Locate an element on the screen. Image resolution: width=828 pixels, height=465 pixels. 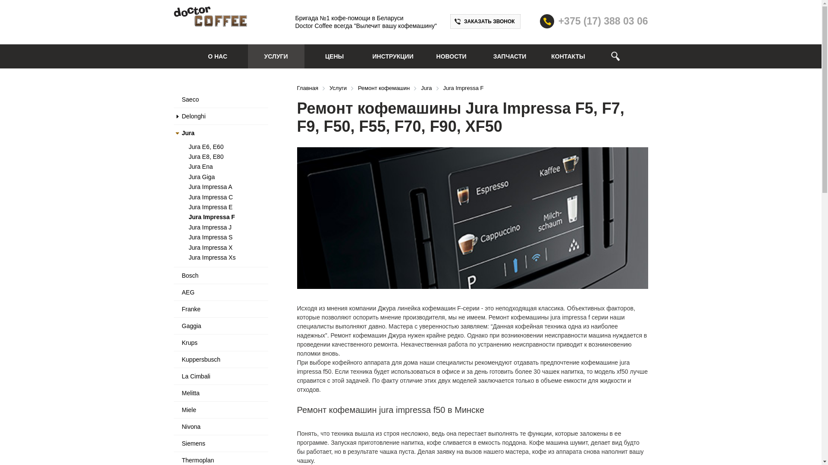
Jura Impressa F is located at coordinates (212, 217).